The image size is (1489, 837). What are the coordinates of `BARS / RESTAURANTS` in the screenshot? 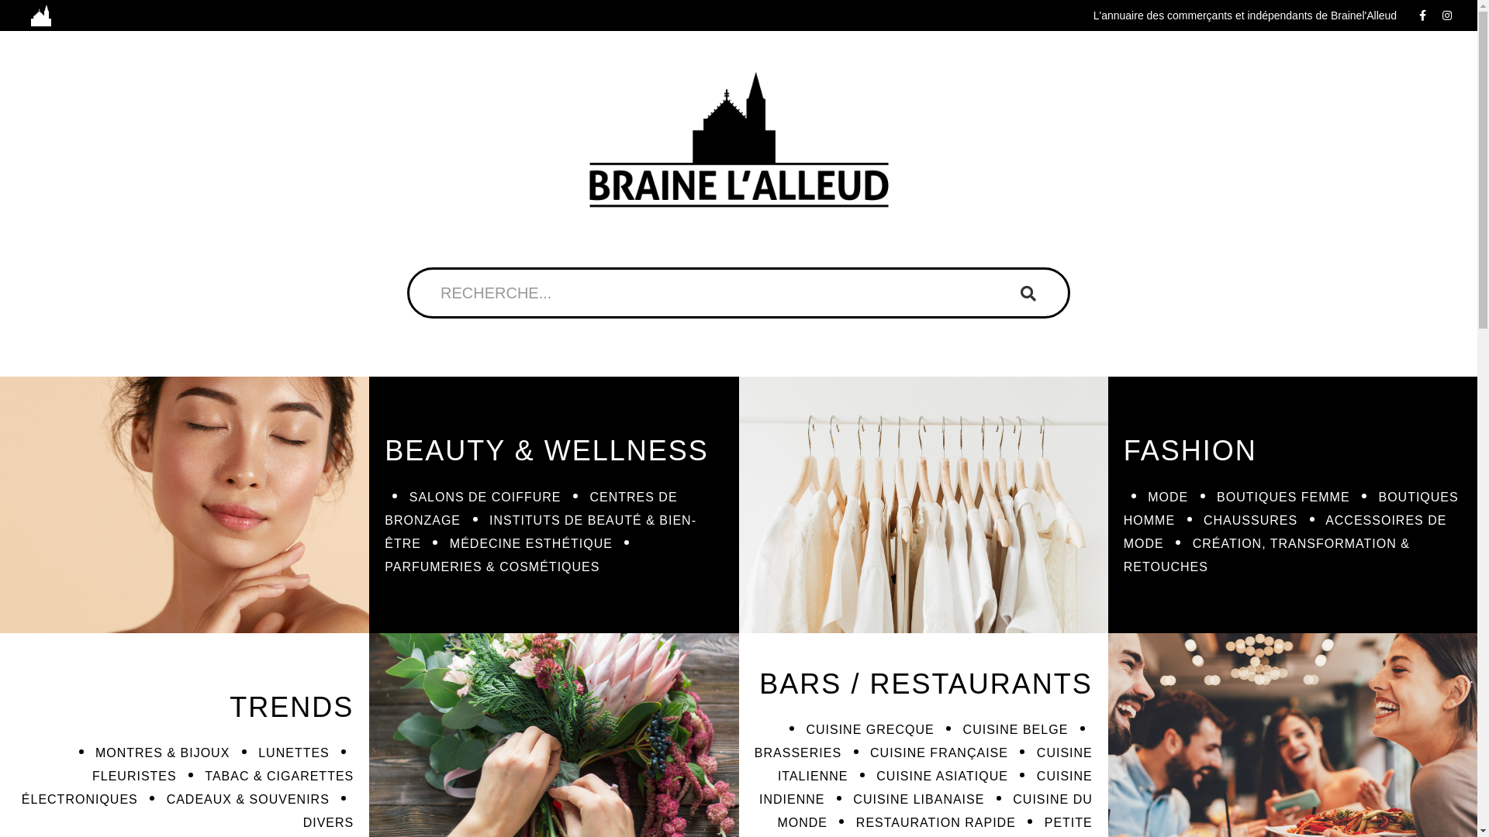 It's located at (926, 684).